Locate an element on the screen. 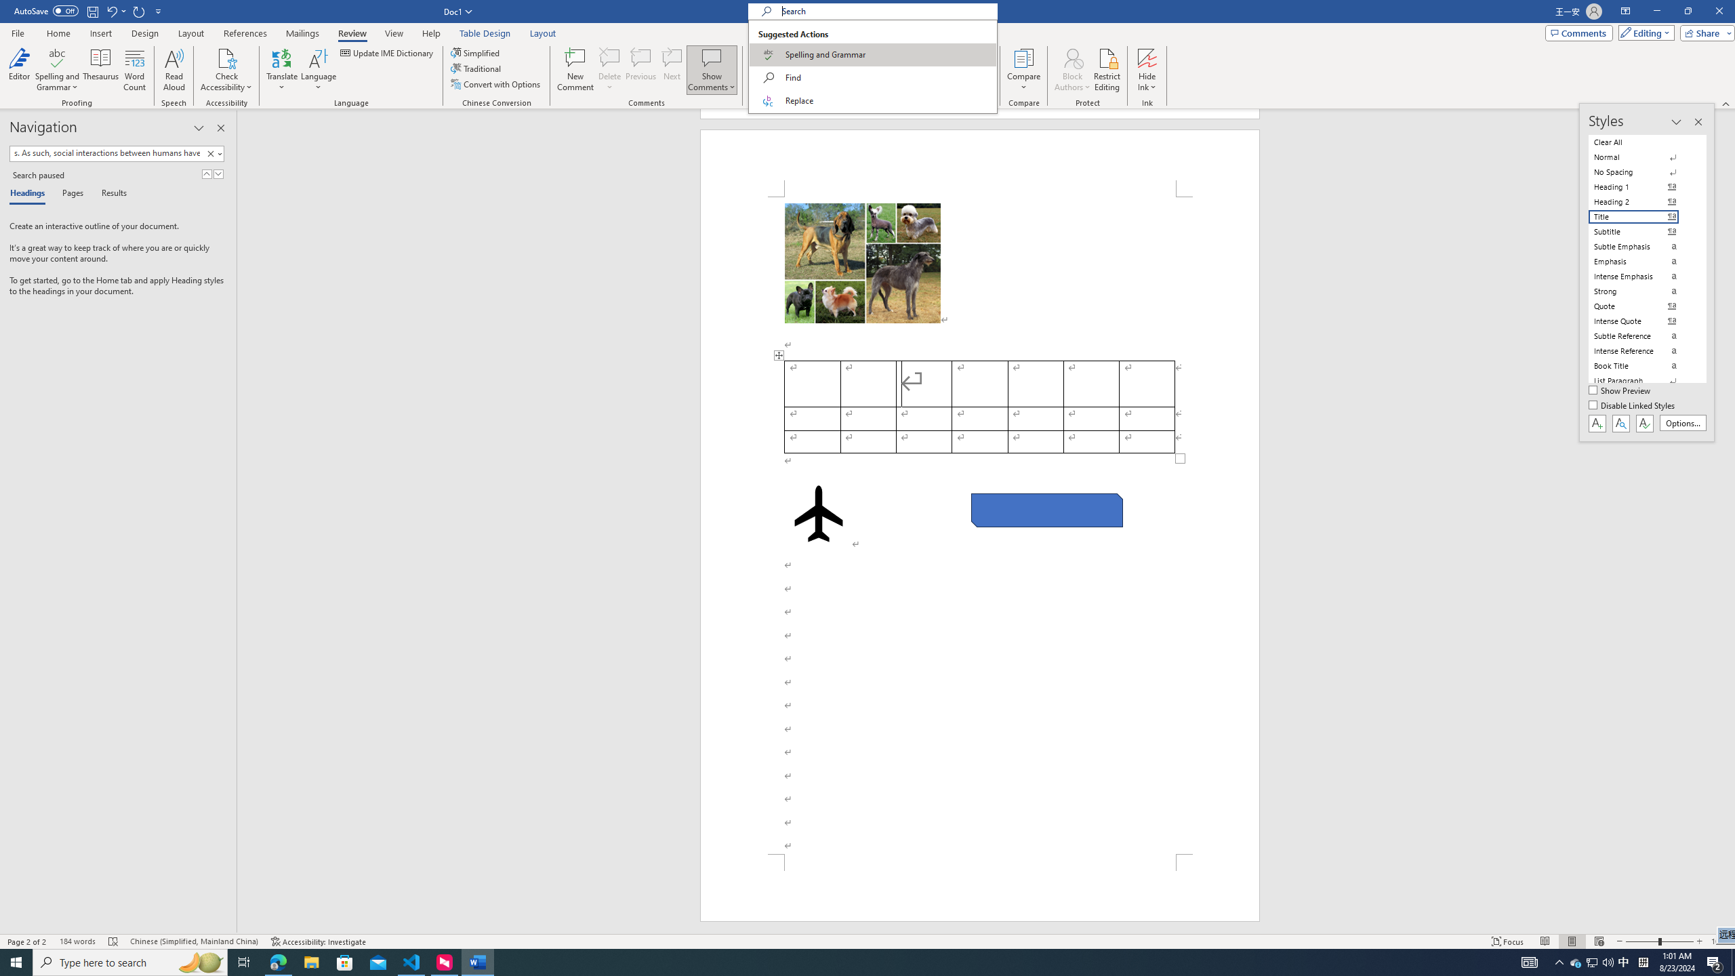 This screenshot has height=976, width=1735. Accept is located at coordinates (901, 70).